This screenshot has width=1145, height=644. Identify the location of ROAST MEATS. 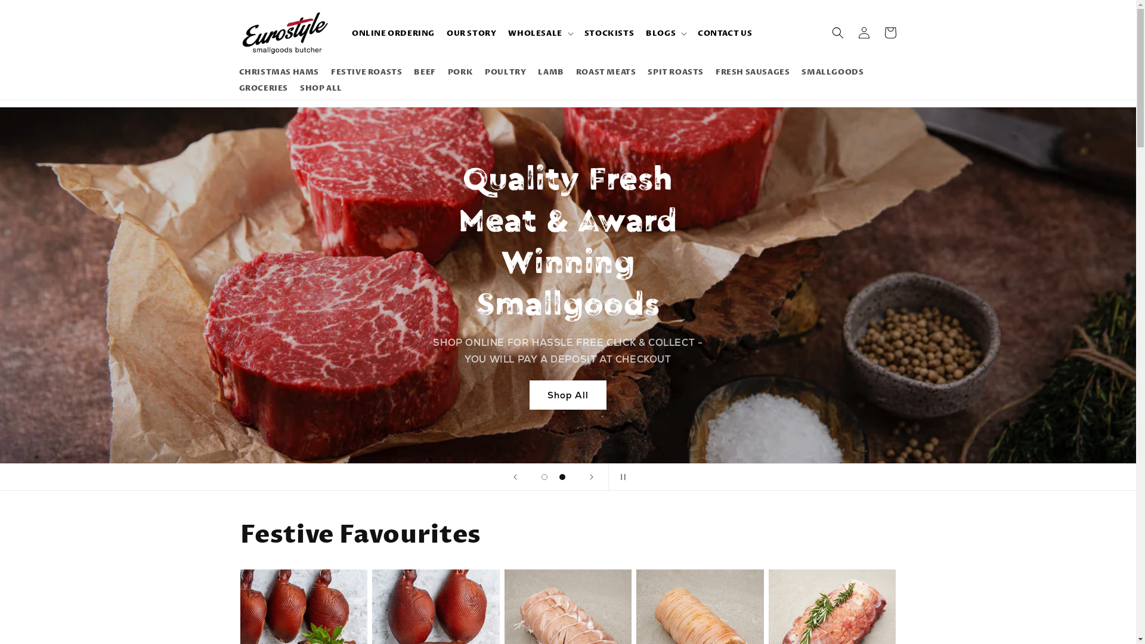
(606, 73).